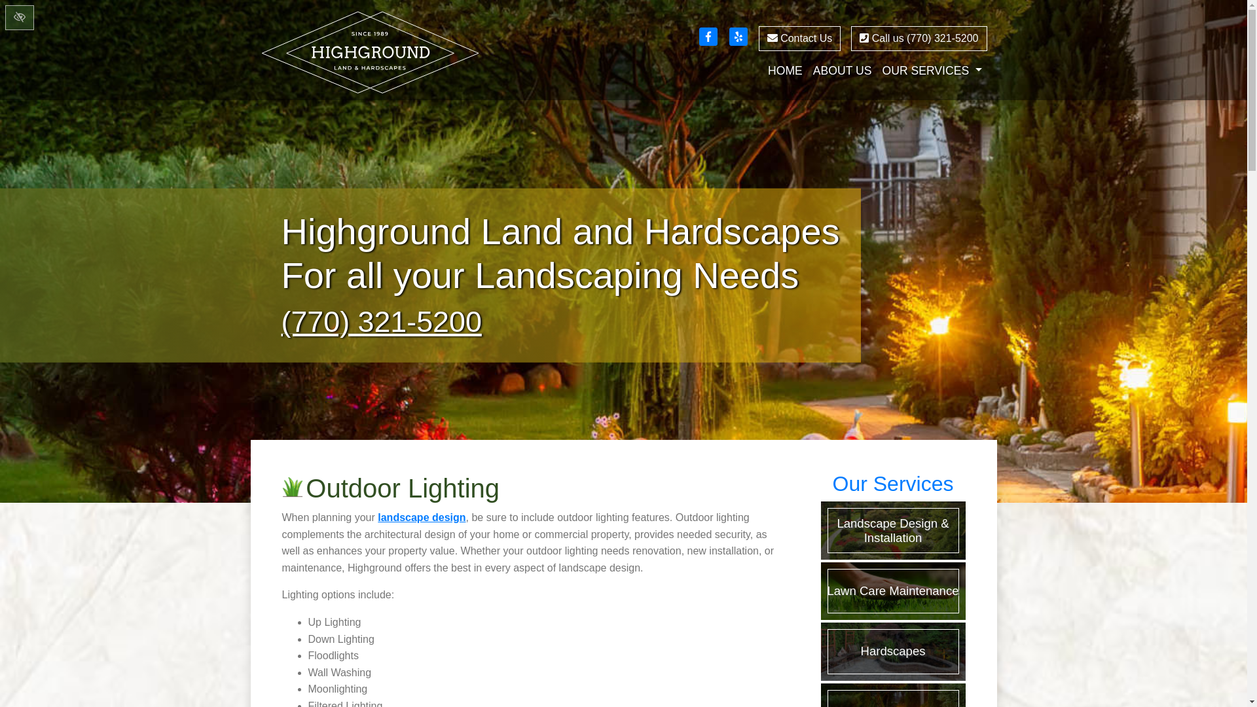 This screenshot has width=1257, height=707. I want to click on ABOUT US, so click(843, 71).